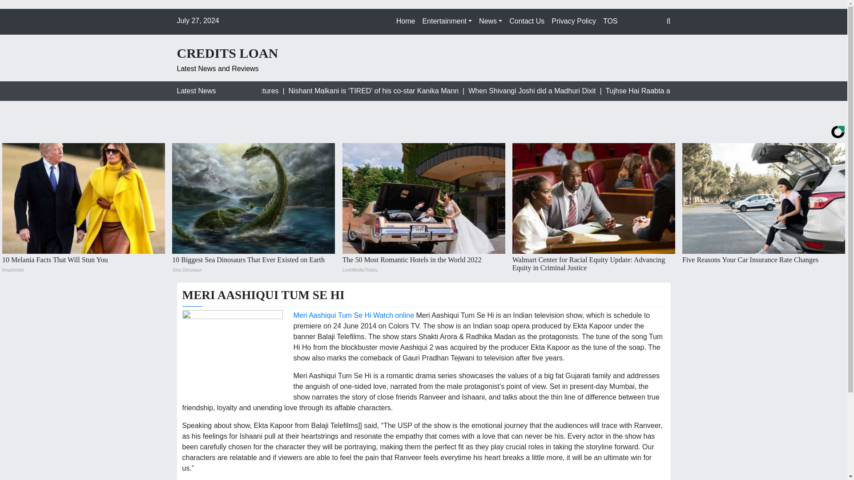 This screenshot has width=854, height=480. I want to click on CREDITS LOAN, so click(227, 53).